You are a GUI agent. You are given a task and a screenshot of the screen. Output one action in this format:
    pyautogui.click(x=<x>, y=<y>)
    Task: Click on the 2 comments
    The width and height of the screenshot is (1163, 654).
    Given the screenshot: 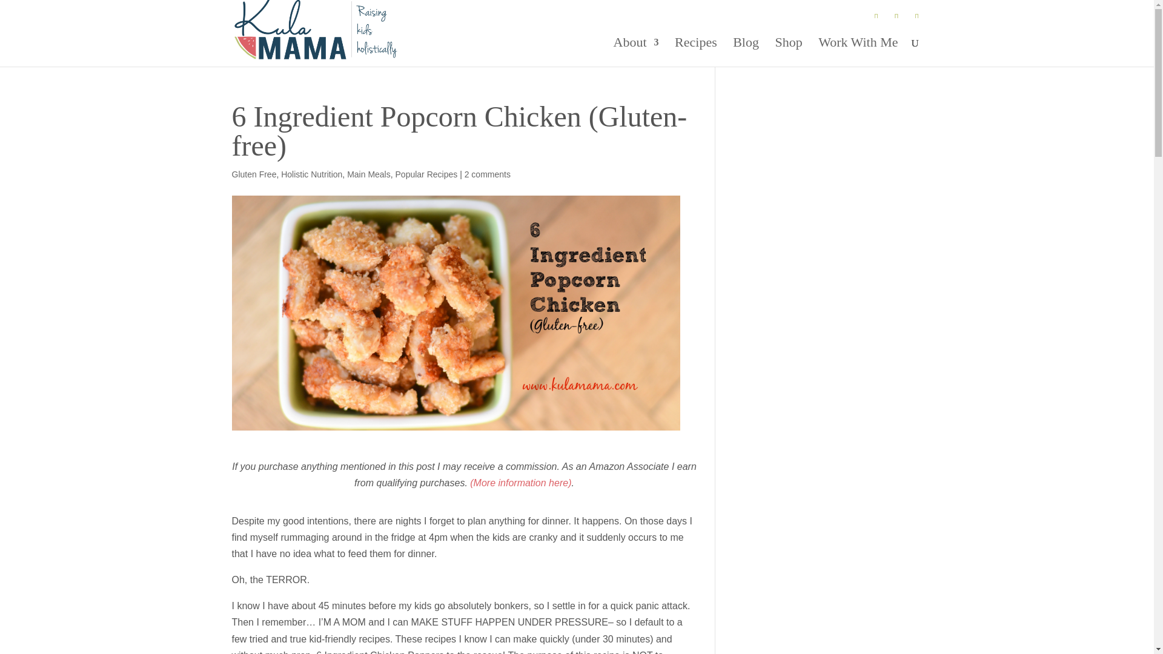 What is the action you would take?
    pyautogui.click(x=487, y=174)
    